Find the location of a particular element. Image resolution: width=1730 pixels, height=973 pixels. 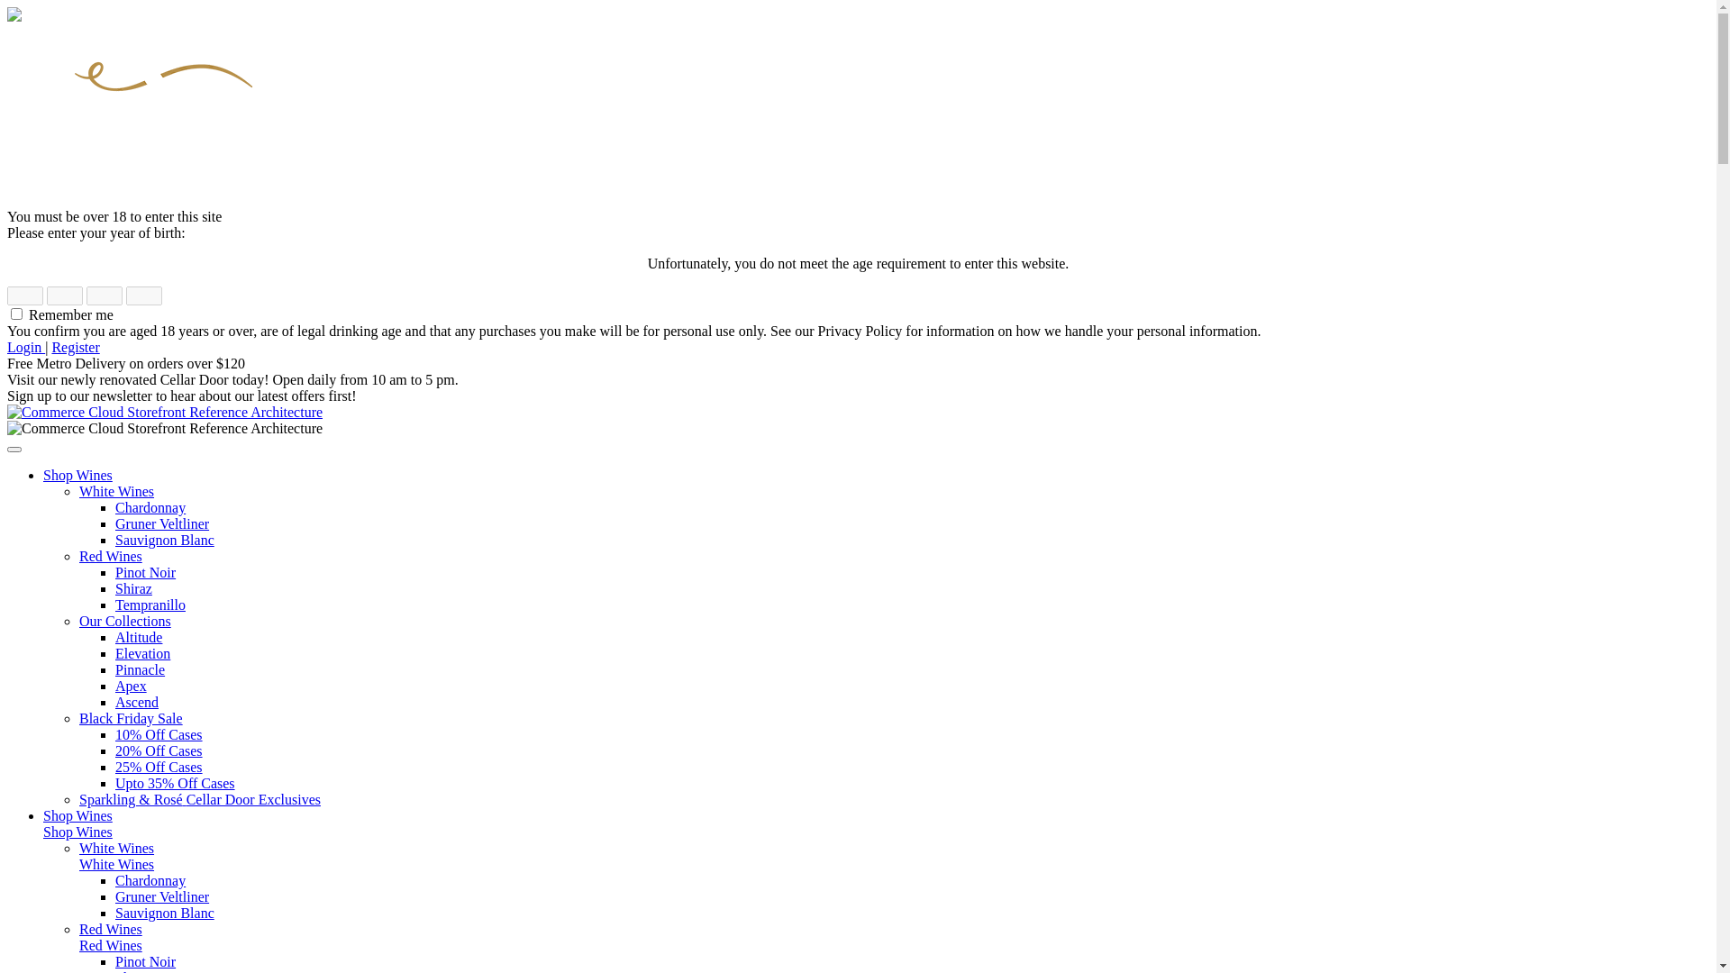

Sauvignon Blanc is located at coordinates (165, 541).